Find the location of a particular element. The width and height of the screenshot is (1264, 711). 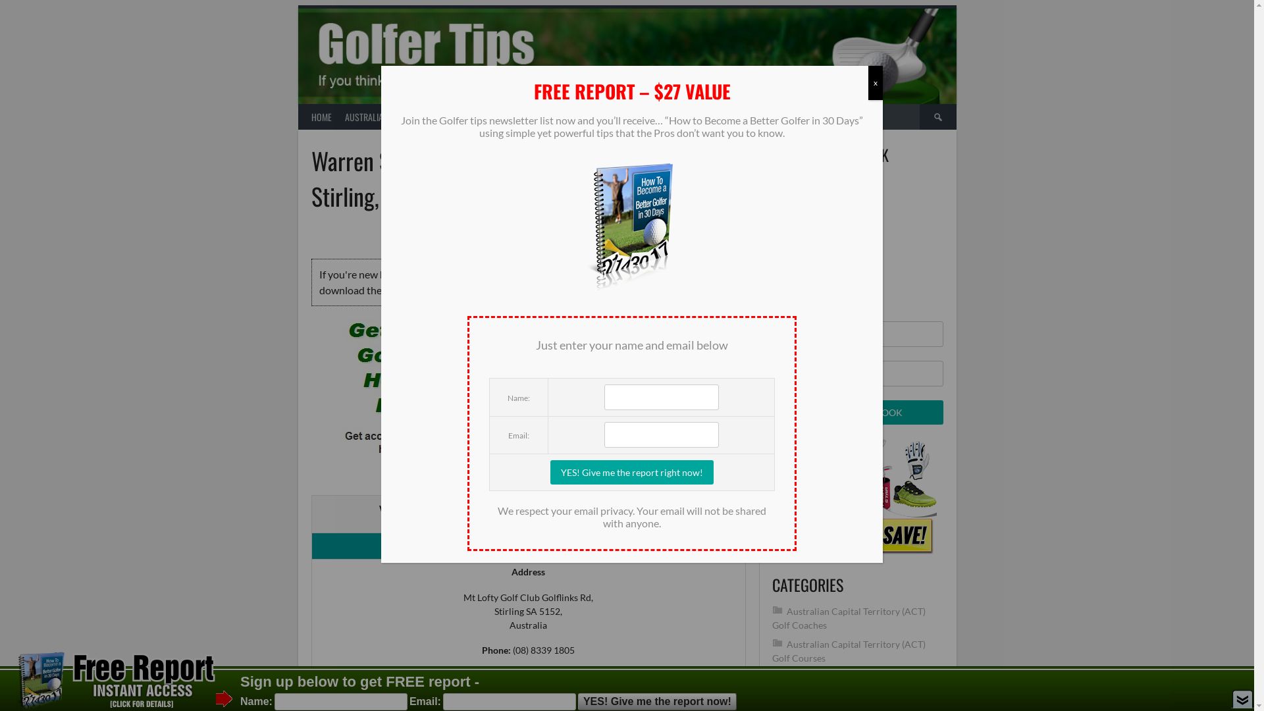

CLAIM FREE E-BOOK is located at coordinates (857, 412).